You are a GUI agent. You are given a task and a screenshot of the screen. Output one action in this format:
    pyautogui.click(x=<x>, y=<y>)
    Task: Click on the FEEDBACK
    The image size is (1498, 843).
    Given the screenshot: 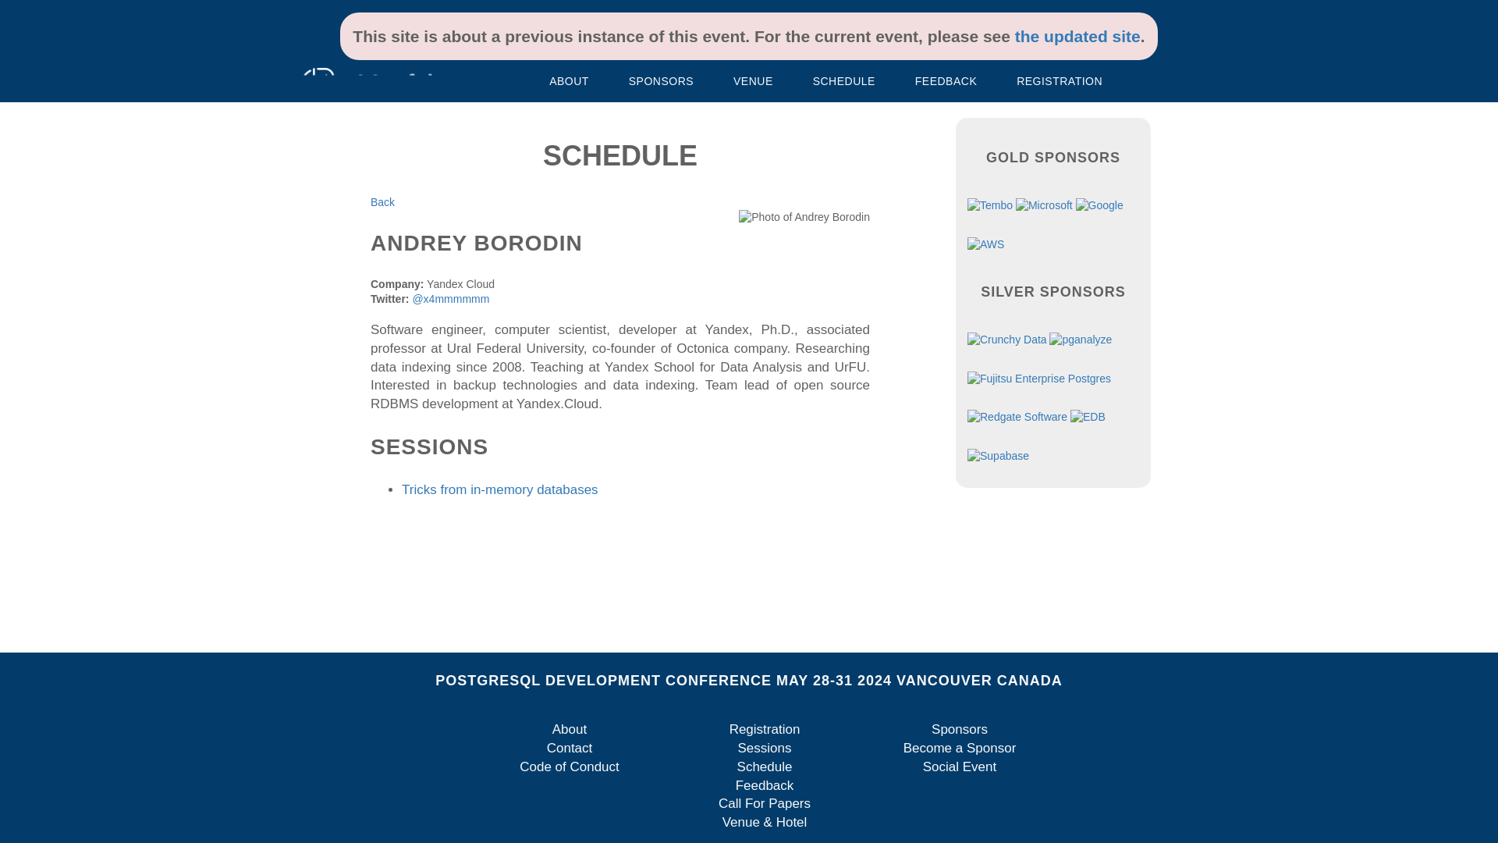 What is the action you would take?
    pyautogui.click(x=946, y=81)
    